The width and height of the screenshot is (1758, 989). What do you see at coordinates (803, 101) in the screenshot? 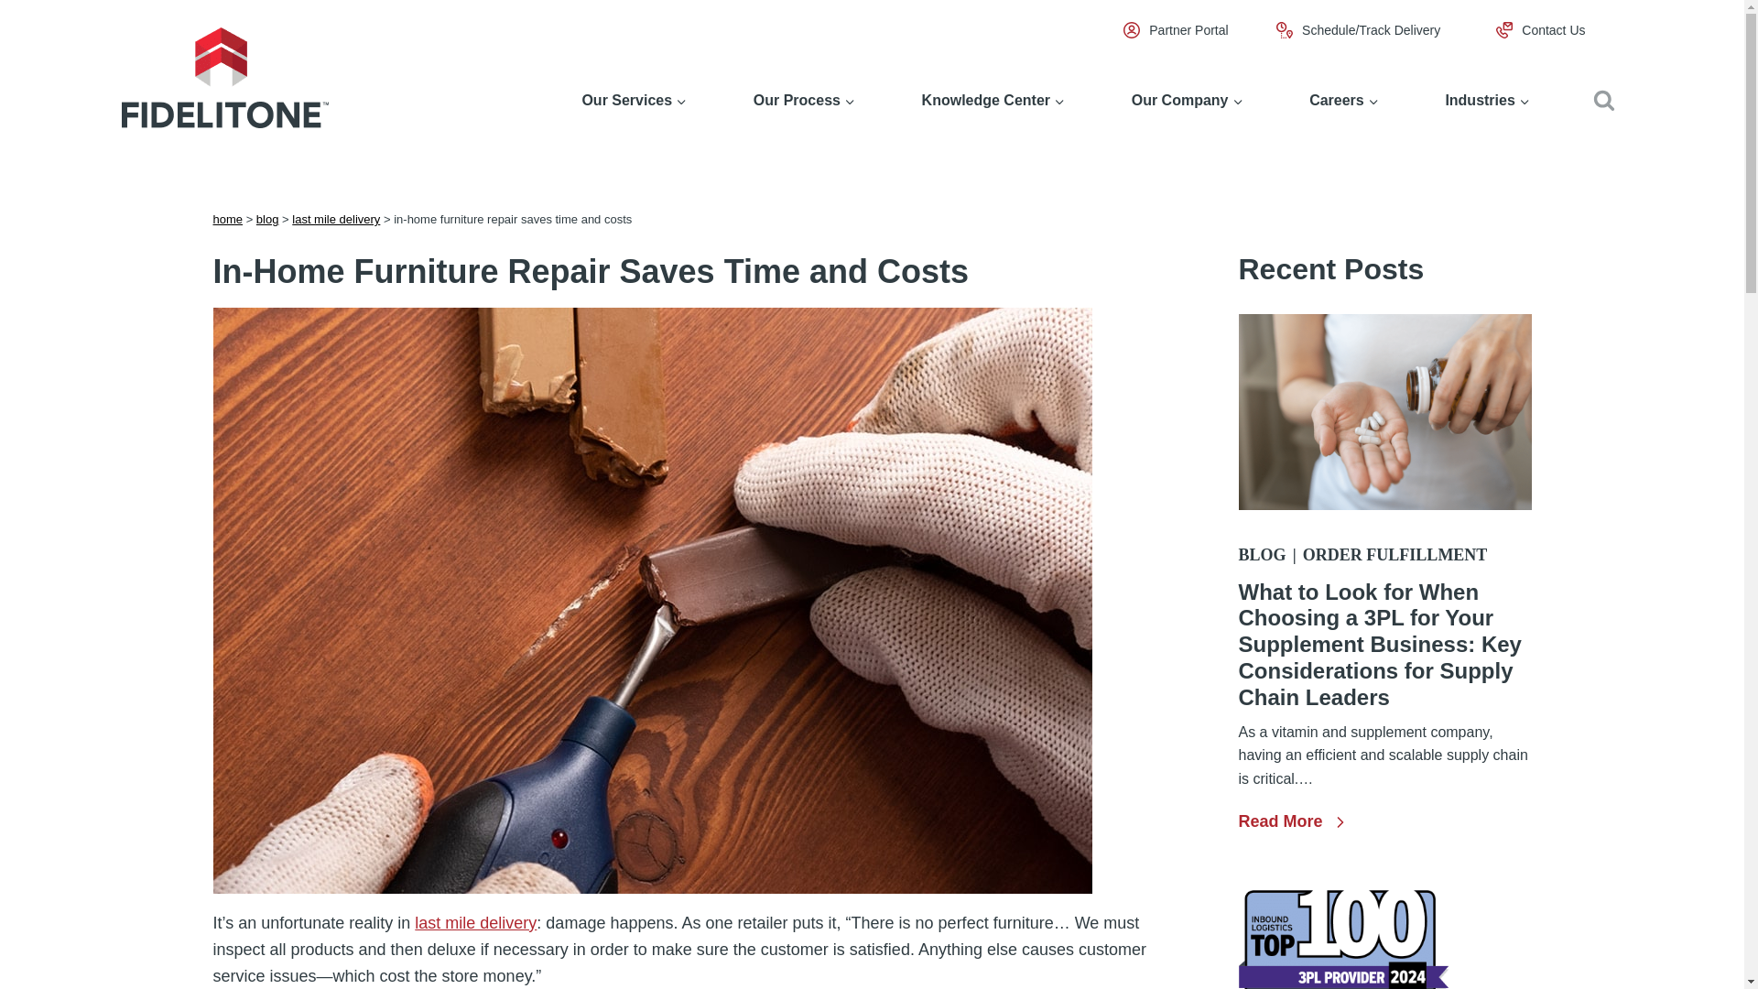
I see `Our Process` at bounding box center [803, 101].